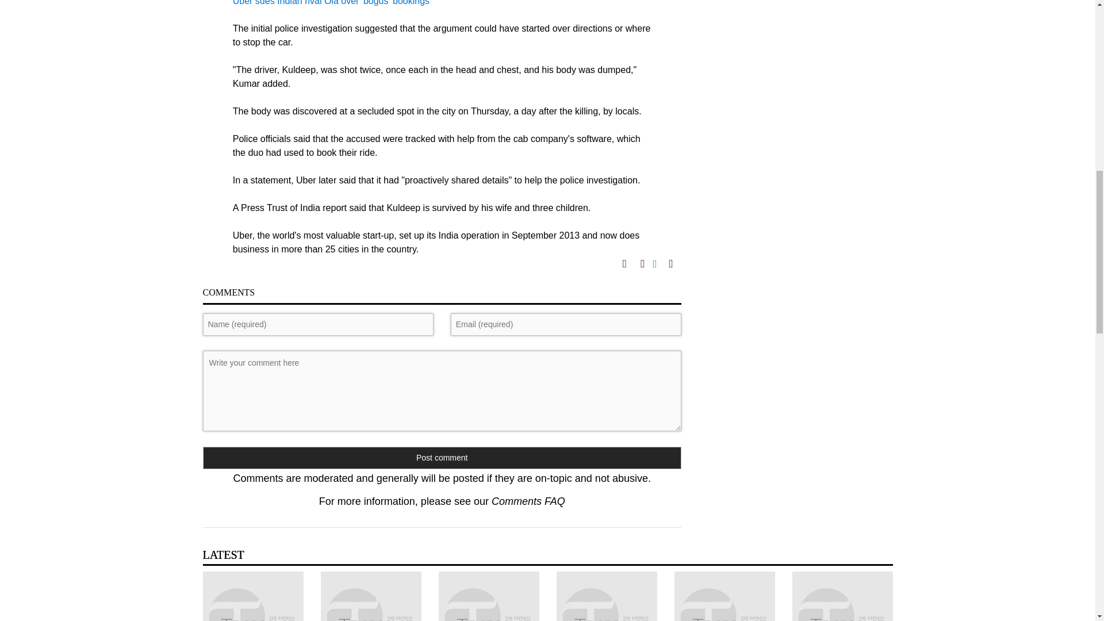 The width and height of the screenshot is (1104, 621). What do you see at coordinates (606, 596) in the screenshot?
I see `masoud pezeshkian sworn in as iran s ninth president` at bounding box center [606, 596].